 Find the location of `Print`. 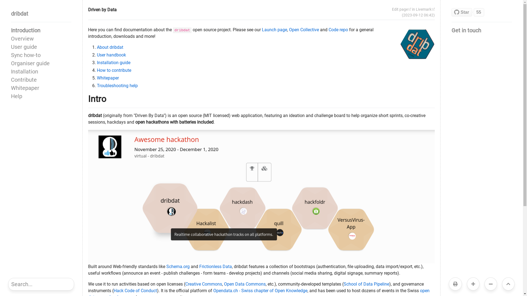

Print is located at coordinates (455, 284).